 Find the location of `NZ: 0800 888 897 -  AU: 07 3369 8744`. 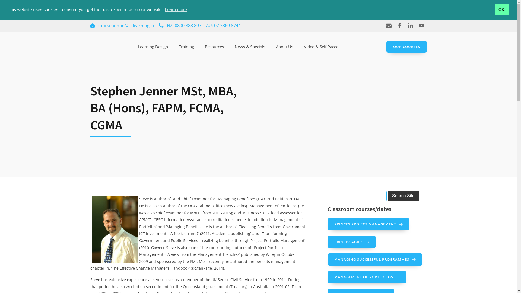

NZ: 0800 888 897 -  AU: 07 3369 8744 is located at coordinates (199, 26).